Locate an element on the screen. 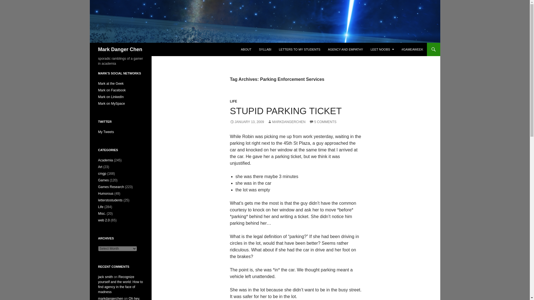  JANUARY 13, 2009 is located at coordinates (246, 122).